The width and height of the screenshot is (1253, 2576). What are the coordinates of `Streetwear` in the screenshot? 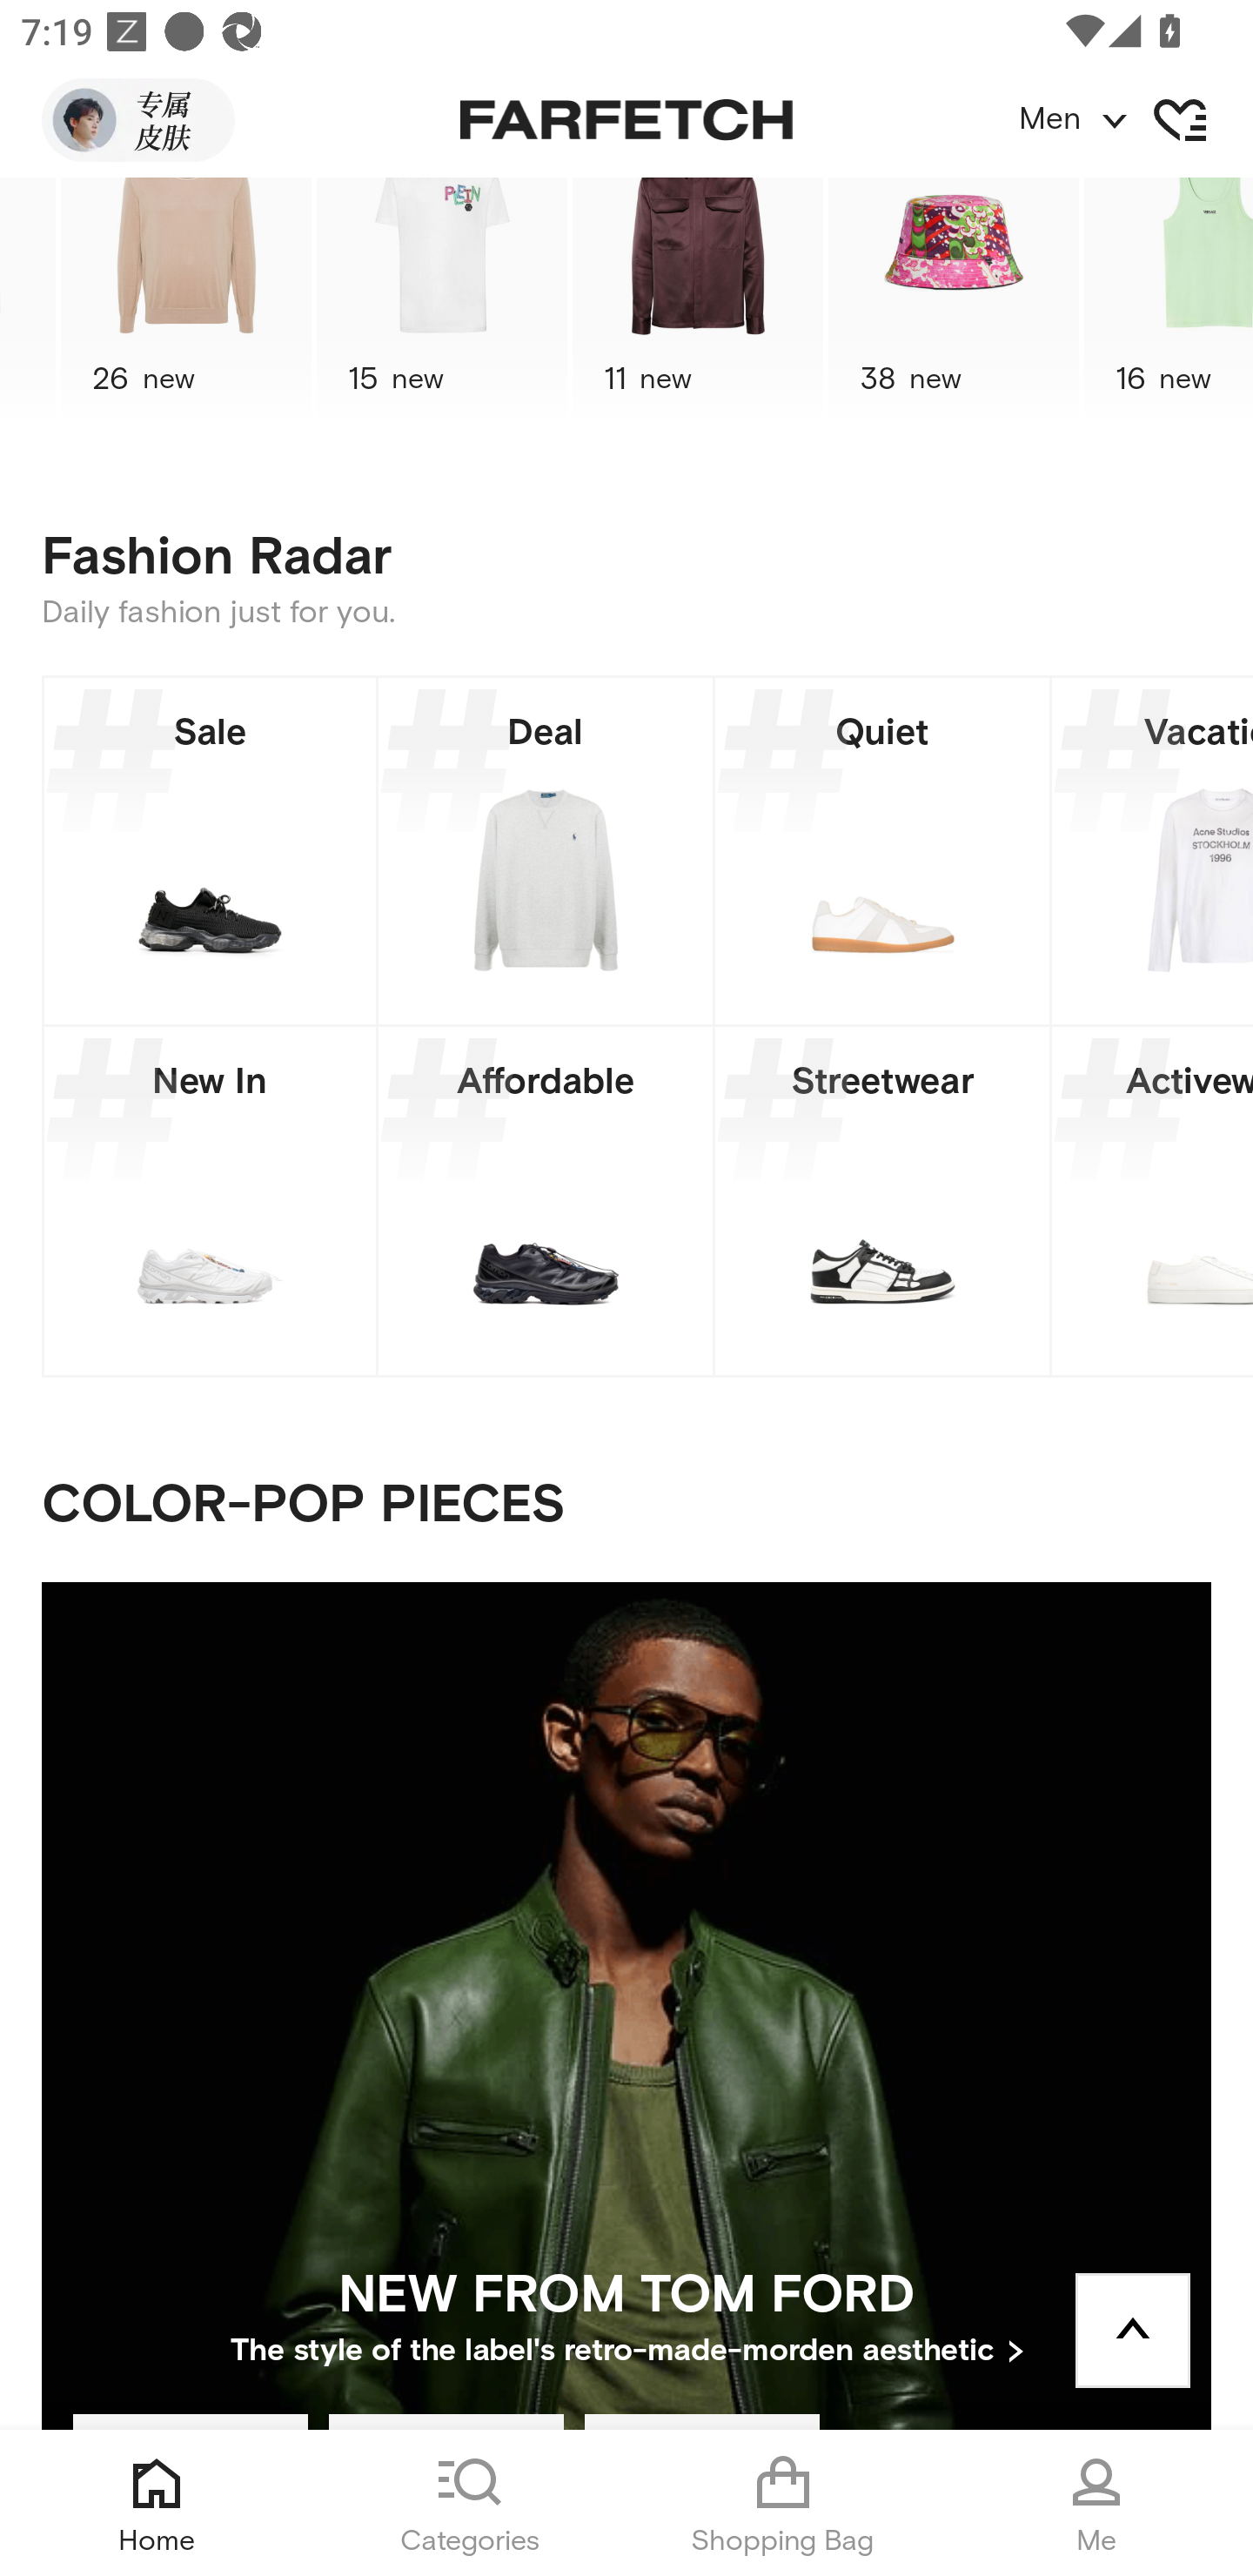 It's located at (882, 1201).